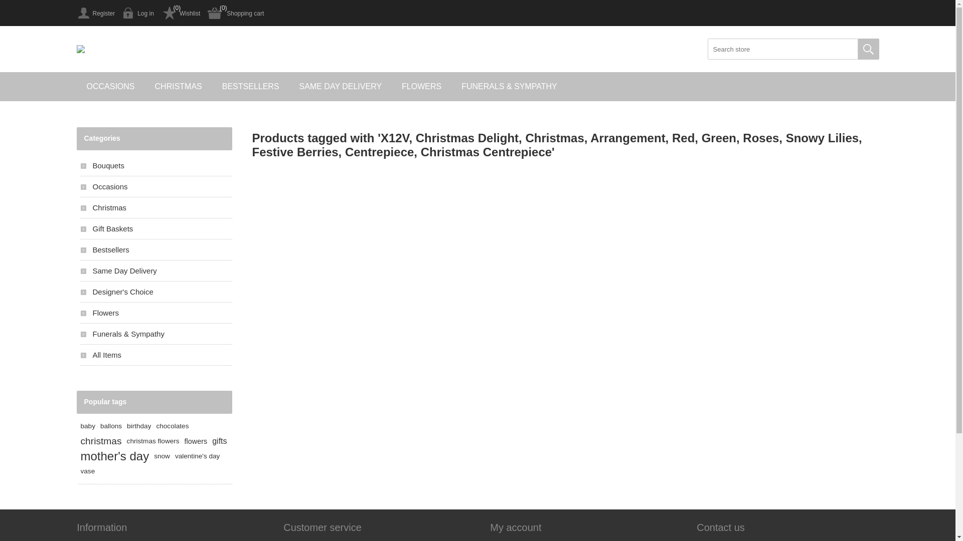 This screenshot has height=541, width=963. Describe the element at coordinates (138, 13) in the screenshot. I see `Log in` at that location.